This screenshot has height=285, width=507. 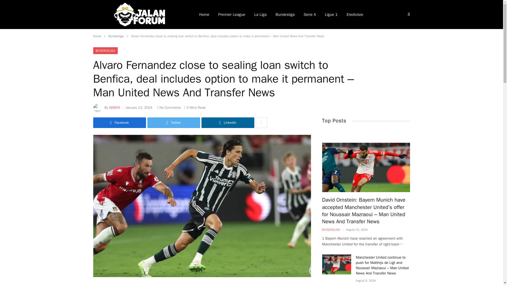 What do you see at coordinates (174, 122) in the screenshot?
I see `Share on Twitter` at bounding box center [174, 122].